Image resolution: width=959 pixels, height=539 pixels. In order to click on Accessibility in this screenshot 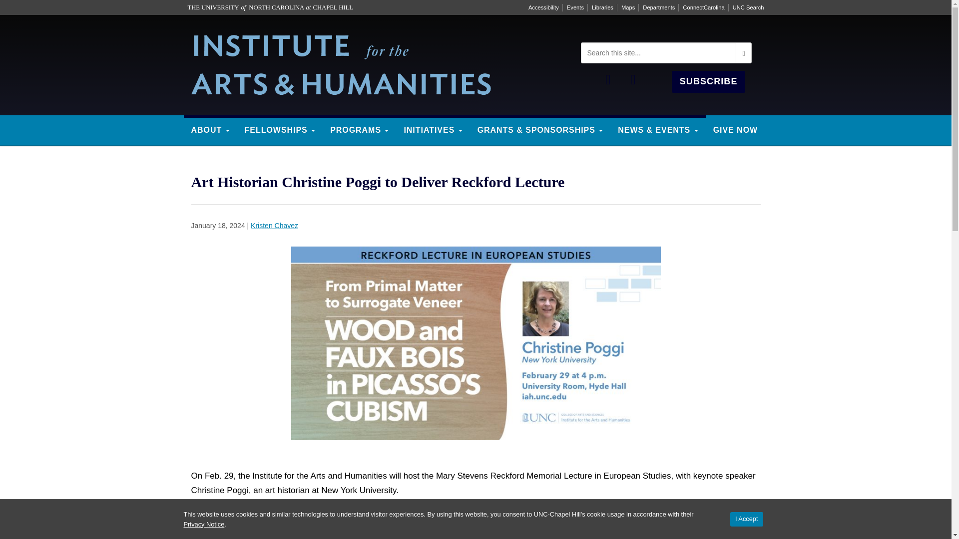, I will do `click(543, 7)`.